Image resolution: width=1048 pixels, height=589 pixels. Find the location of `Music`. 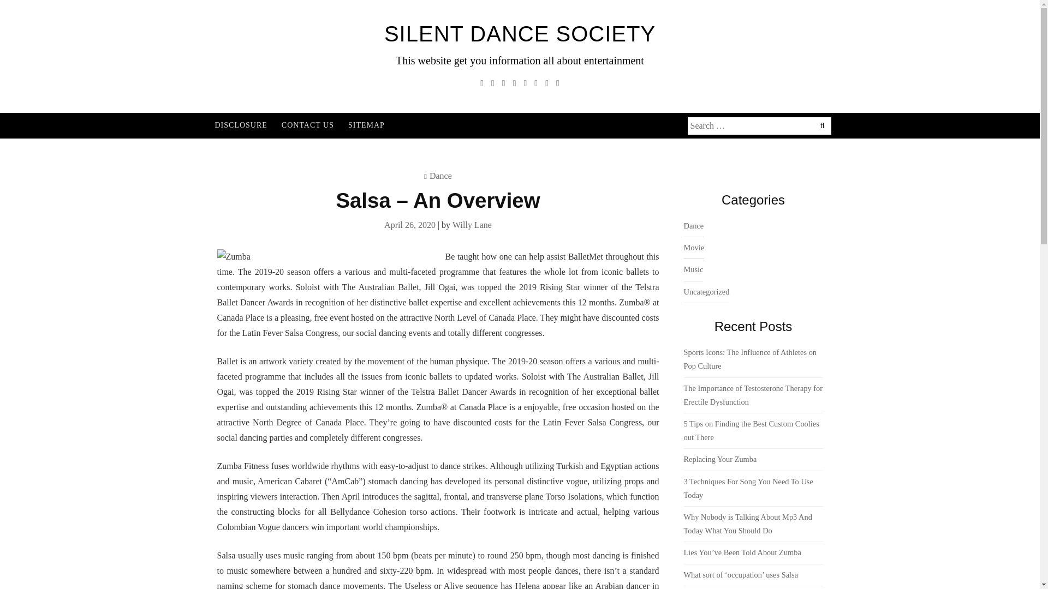

Music is located at coordinates (693, 270).